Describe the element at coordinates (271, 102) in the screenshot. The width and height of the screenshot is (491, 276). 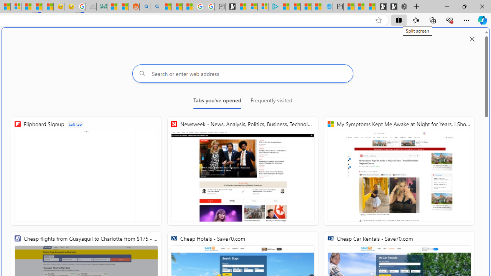
I see `Frequently visited` at that location.